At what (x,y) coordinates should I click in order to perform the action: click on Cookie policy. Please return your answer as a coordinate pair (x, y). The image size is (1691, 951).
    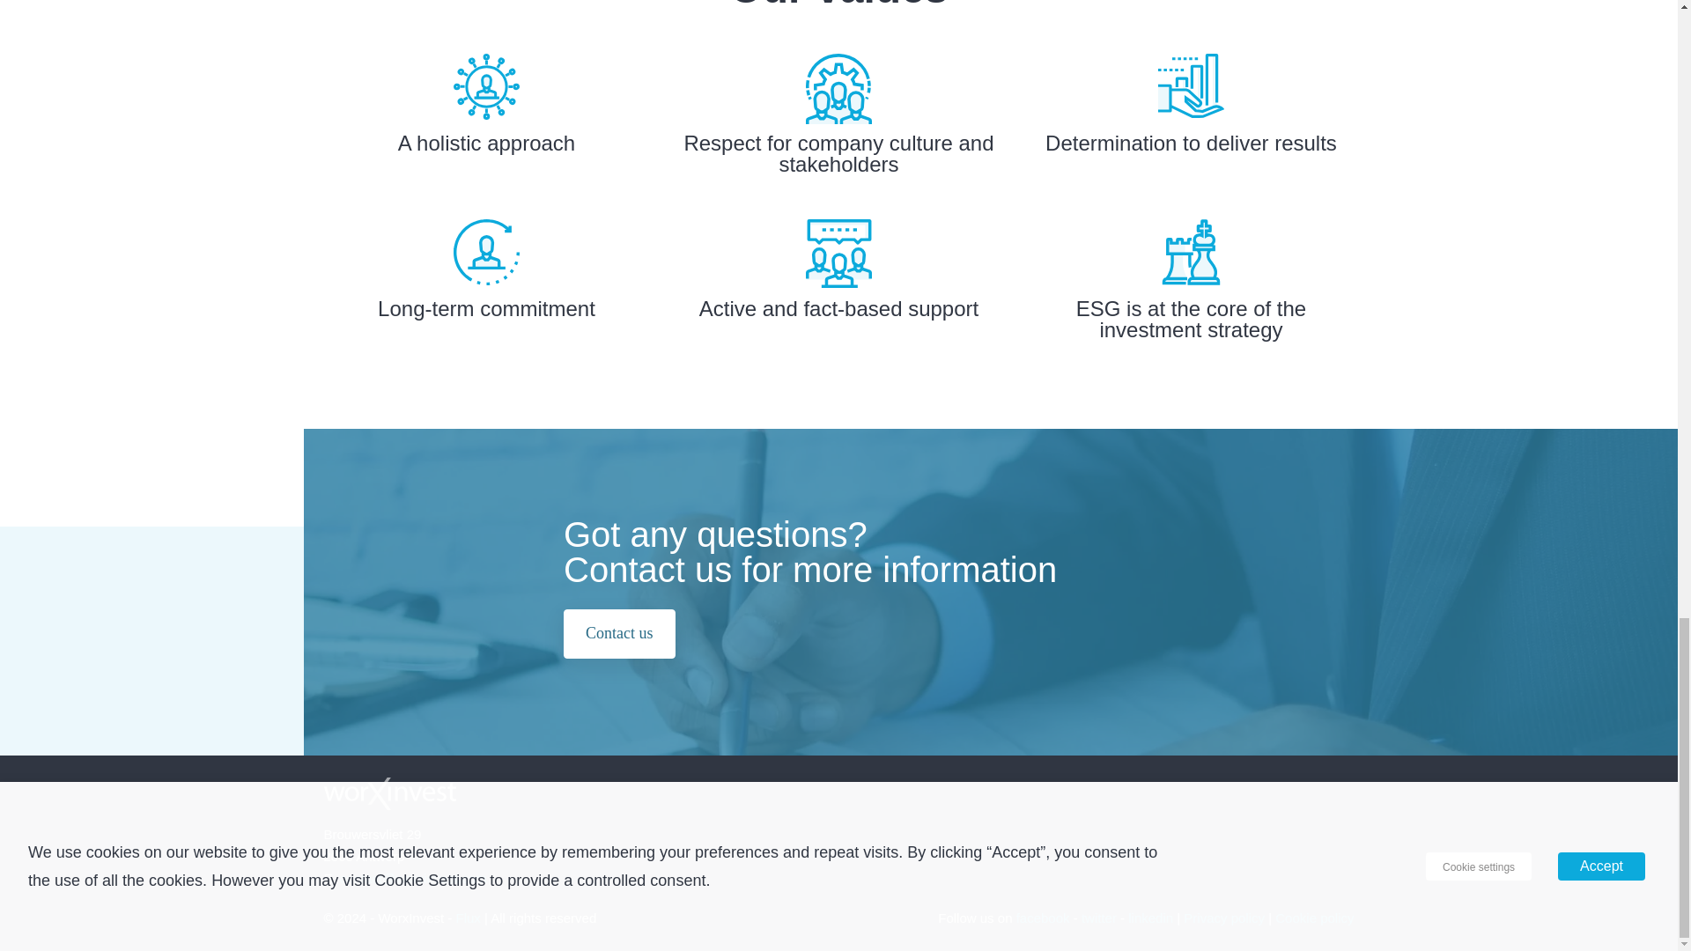
    Looking at the image, I should click on (1314, 918).